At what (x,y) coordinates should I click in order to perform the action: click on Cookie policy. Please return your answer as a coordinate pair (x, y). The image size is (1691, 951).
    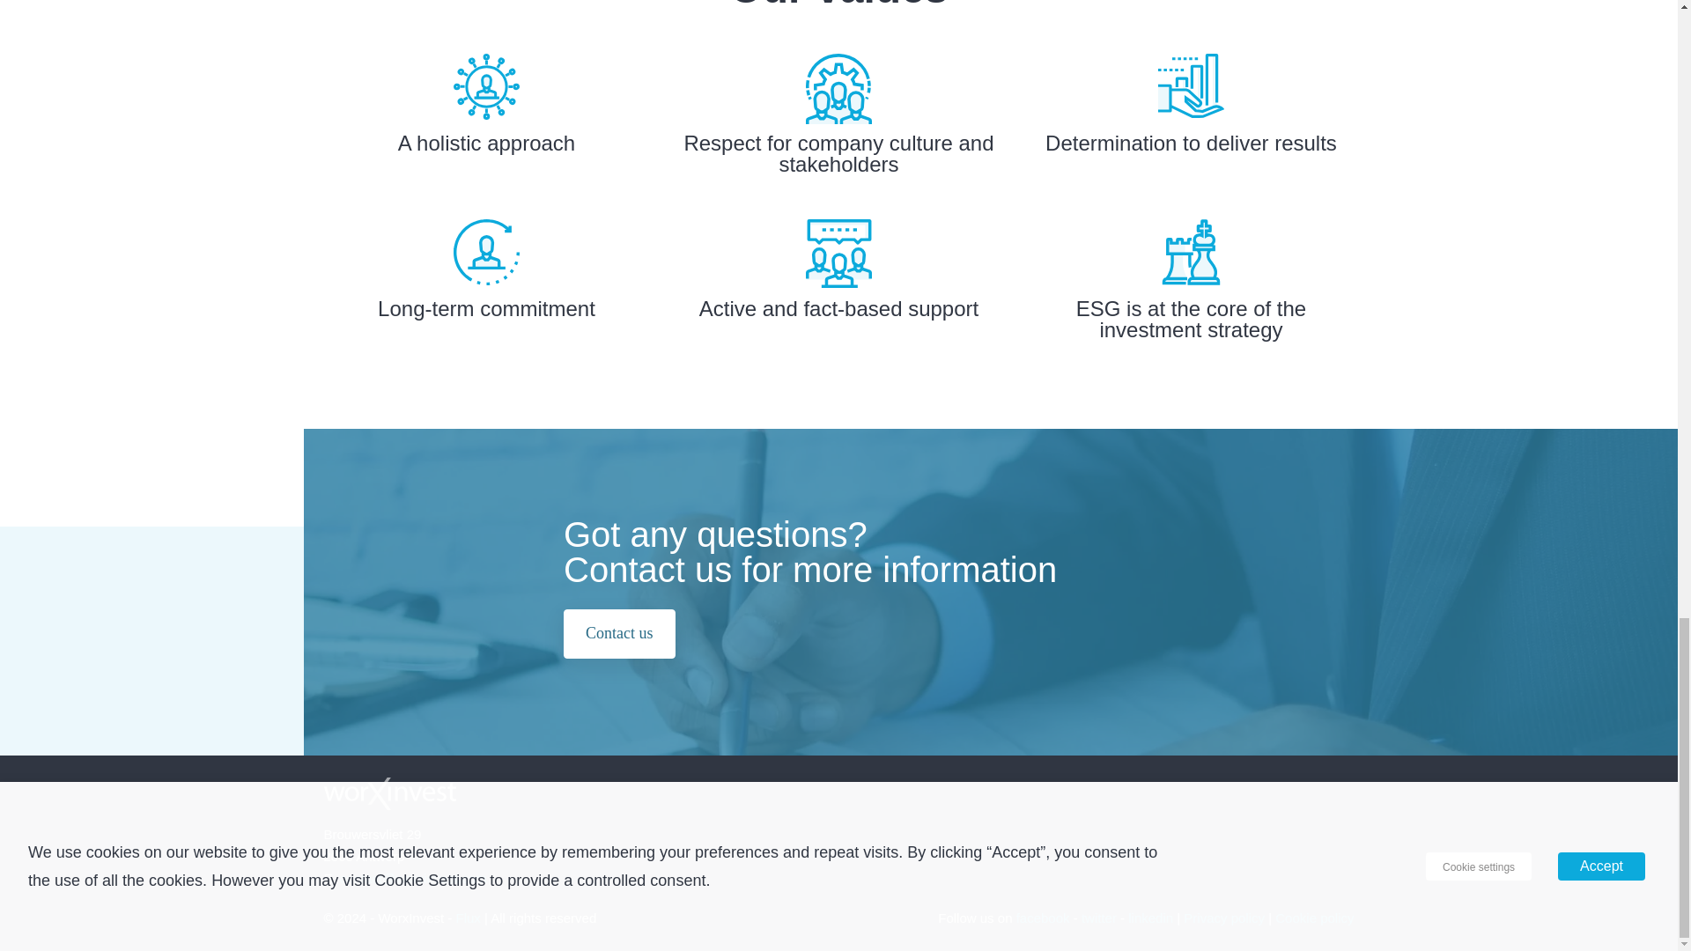
    Looking at the image, I should click on (1314, 918).